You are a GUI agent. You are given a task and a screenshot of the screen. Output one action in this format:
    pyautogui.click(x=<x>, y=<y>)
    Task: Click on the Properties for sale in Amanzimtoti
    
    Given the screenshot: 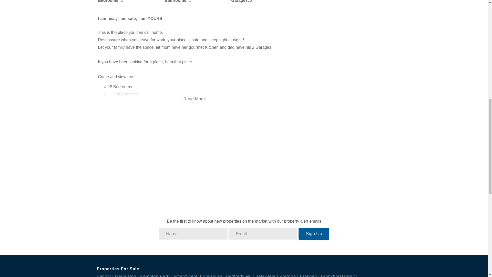 What is the action you would take?
    pyautogui.click(x=187, y=275)
    